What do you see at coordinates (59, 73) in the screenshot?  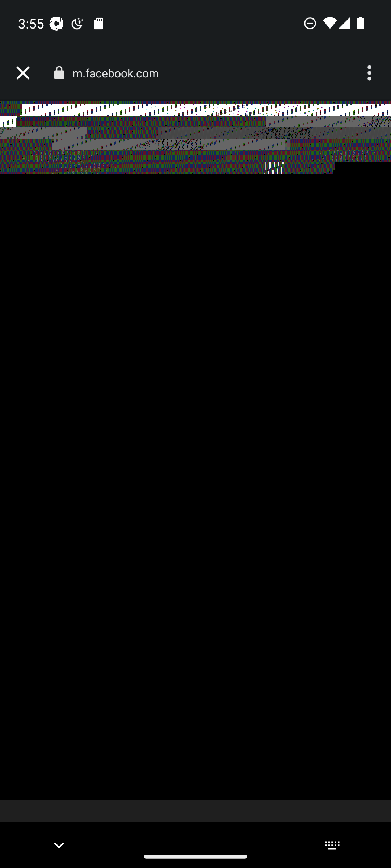 I see `Connection is secure` at bounding box center [59, 73].